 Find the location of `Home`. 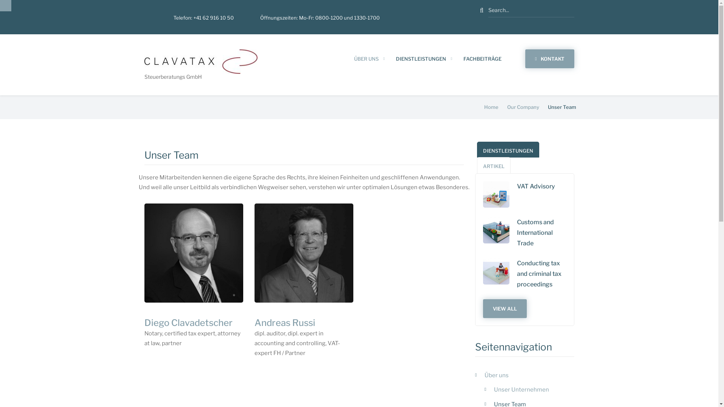

Home is located at coordinates (201, 61).